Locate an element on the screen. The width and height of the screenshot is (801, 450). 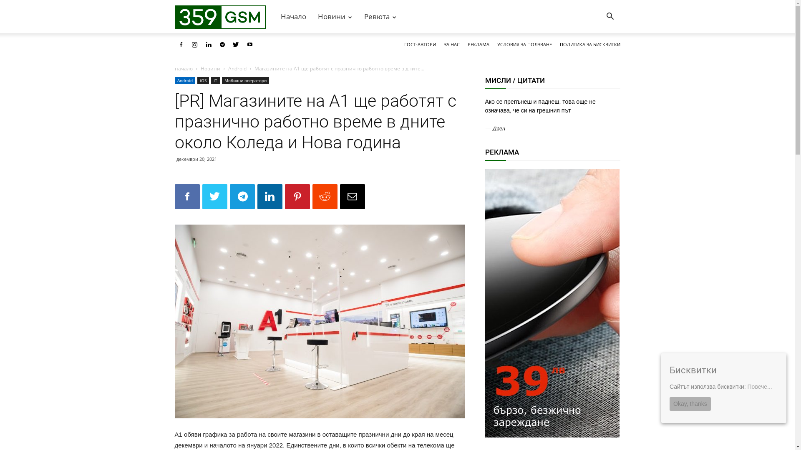
iOS is located at coordinates (203, 81).